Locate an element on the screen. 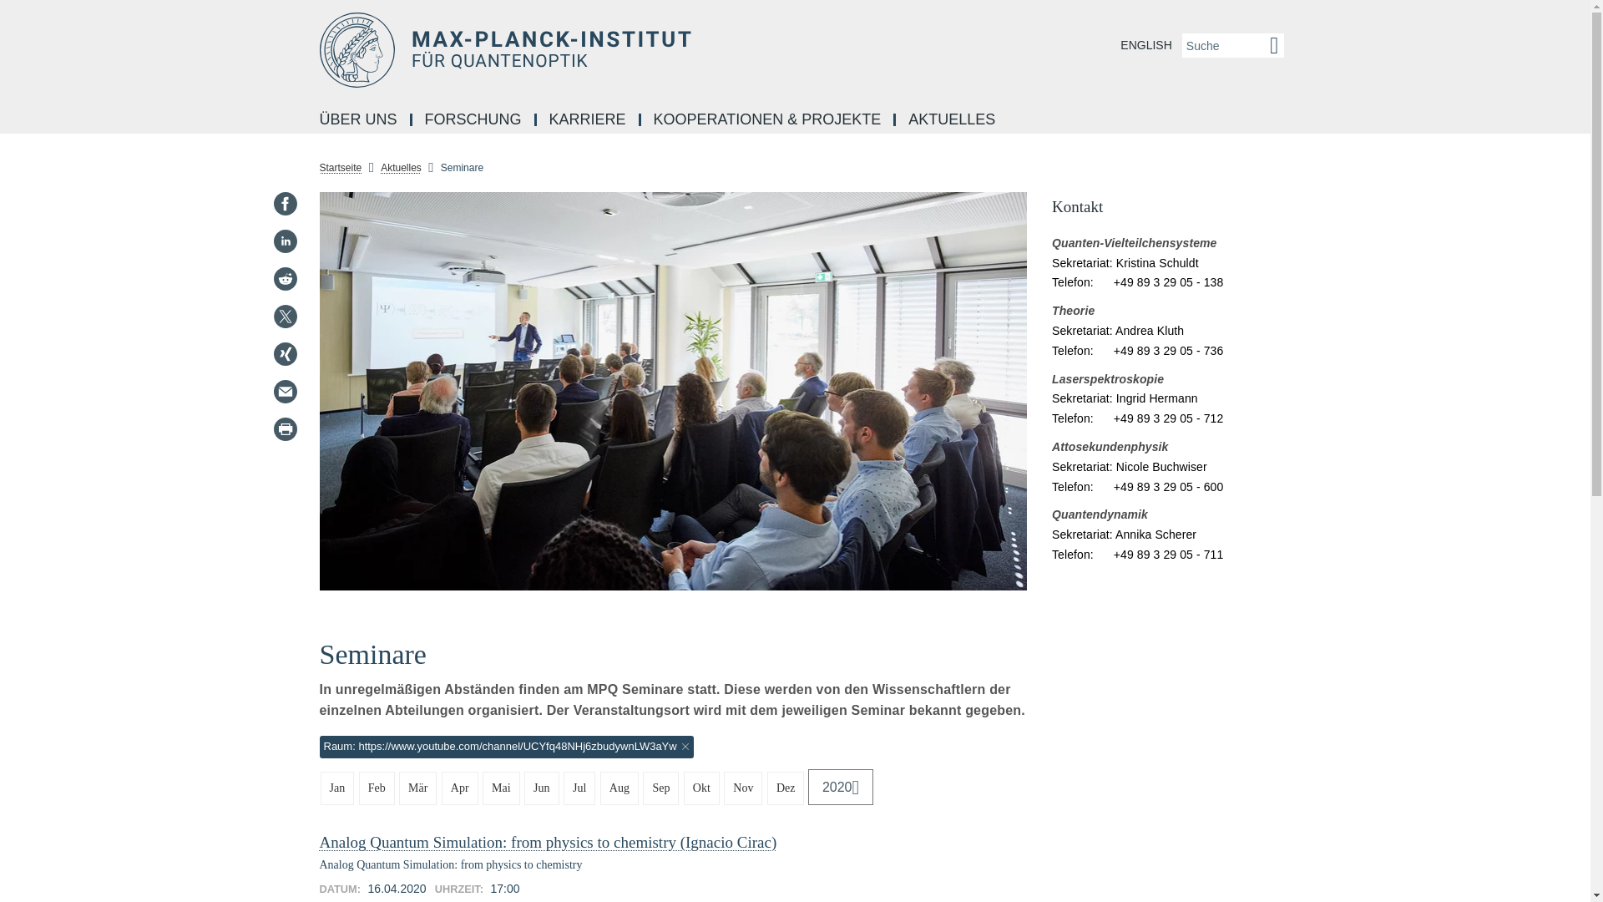 The image size is (1603, 902). Twitter is located at coordinates (284, 316).